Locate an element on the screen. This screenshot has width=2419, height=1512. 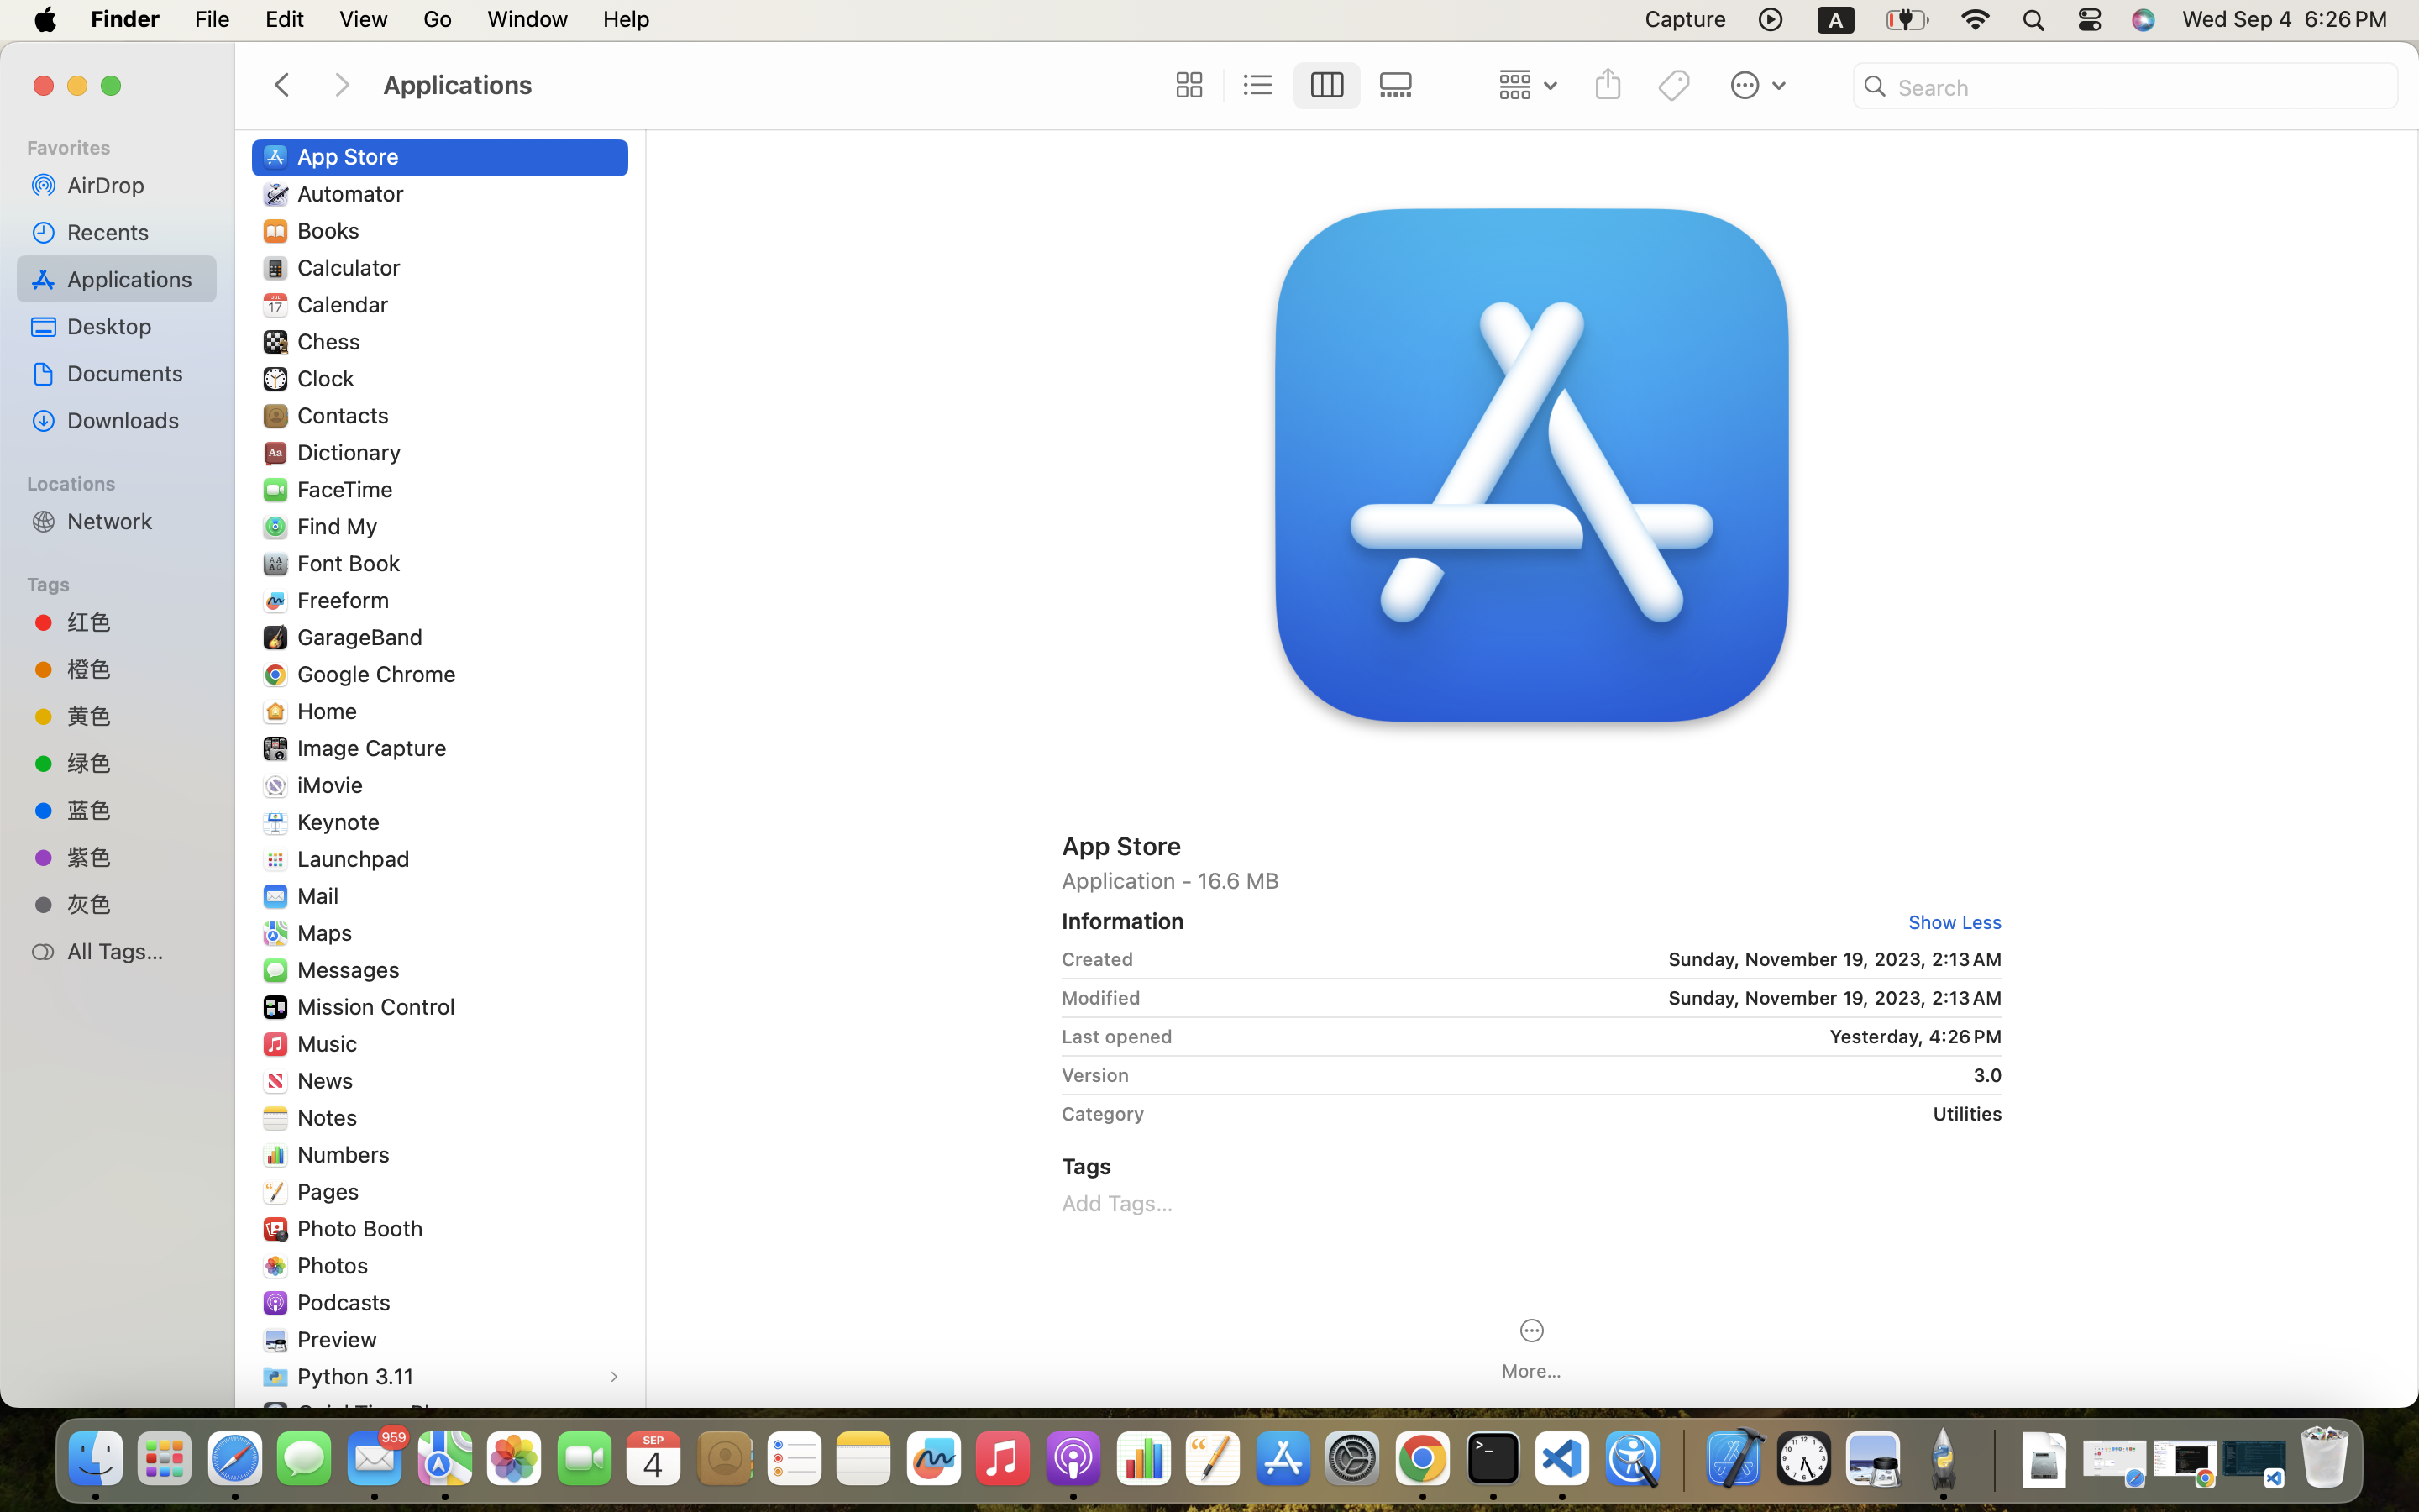
Launchpad is located at coordinates (358, 858).